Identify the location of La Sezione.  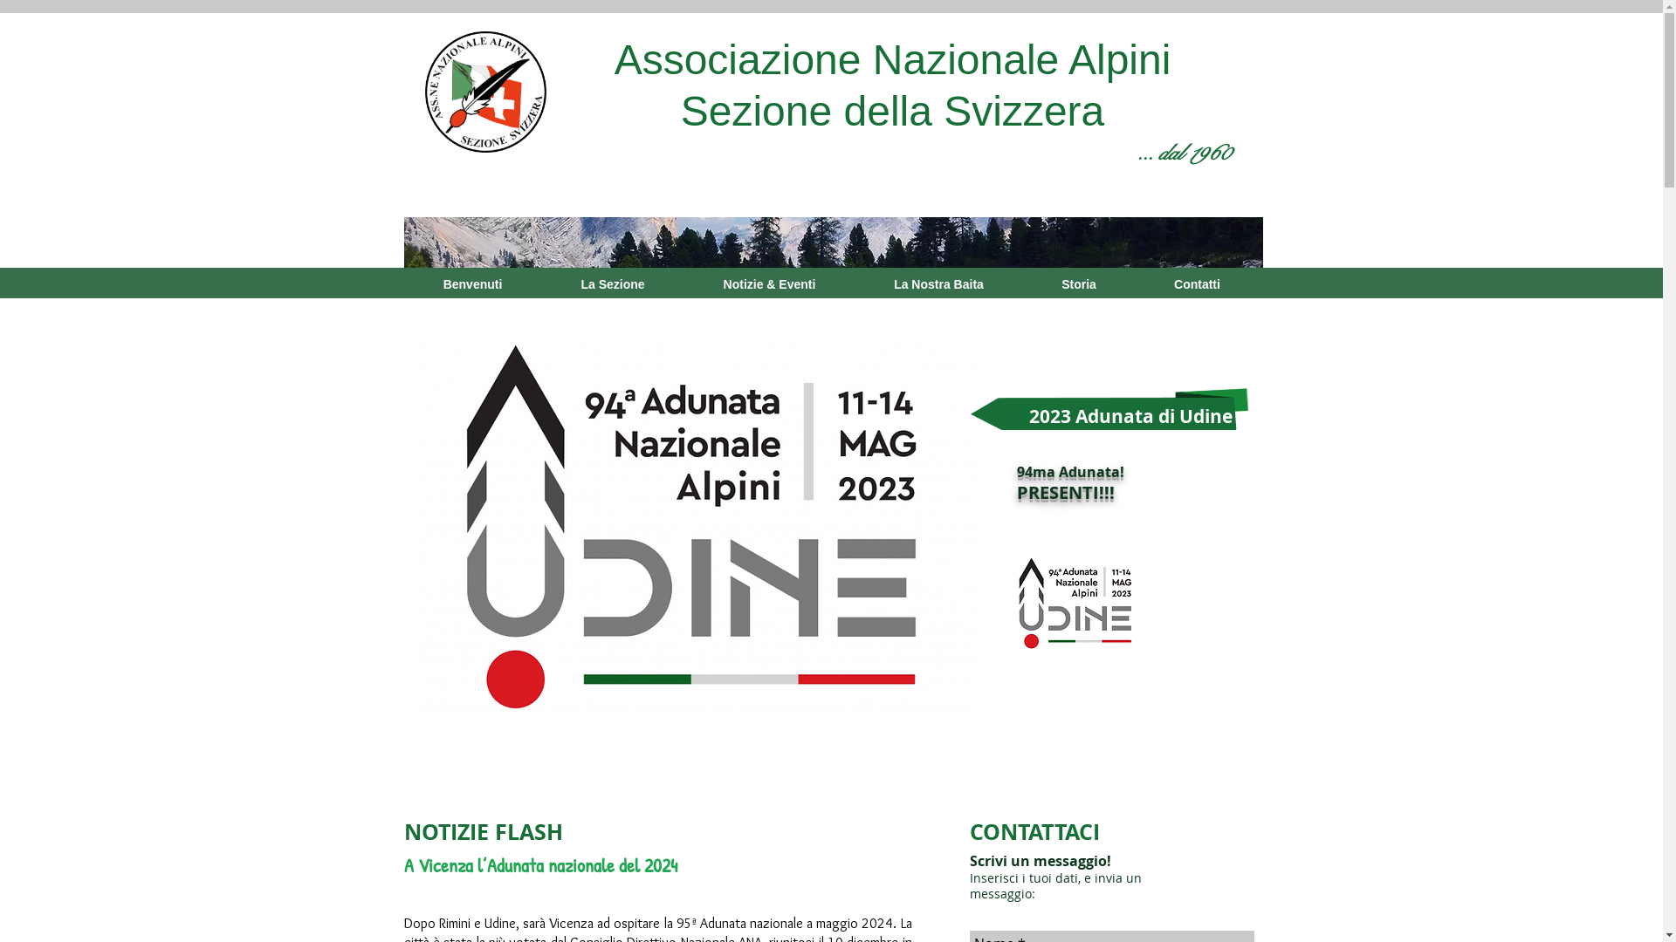
(613, 284).